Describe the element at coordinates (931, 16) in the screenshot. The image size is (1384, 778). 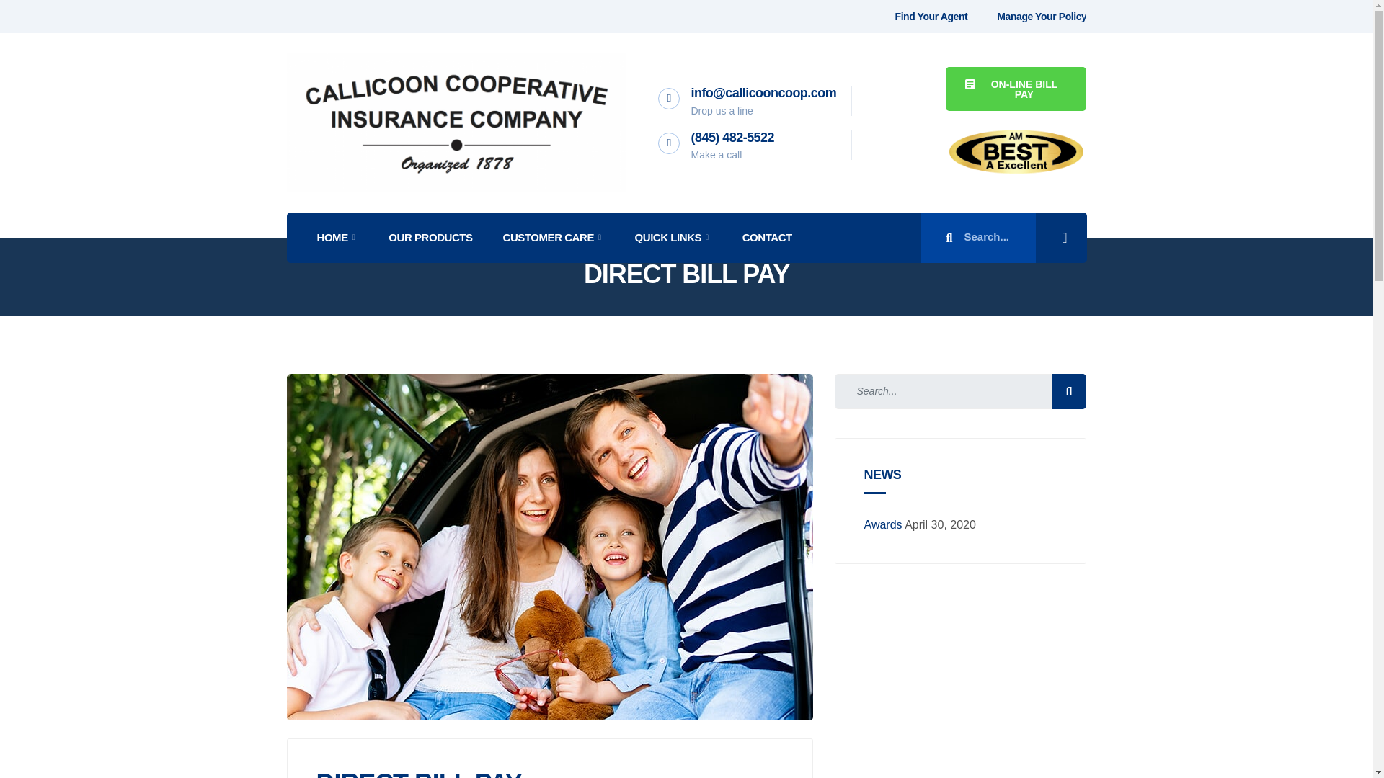
I see `Find Your Agent` at that location.